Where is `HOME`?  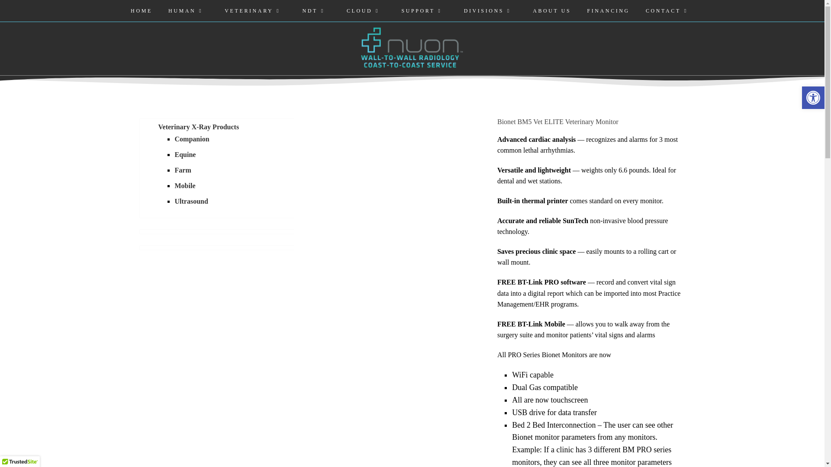 HOME is located at coordinates (141, 10).